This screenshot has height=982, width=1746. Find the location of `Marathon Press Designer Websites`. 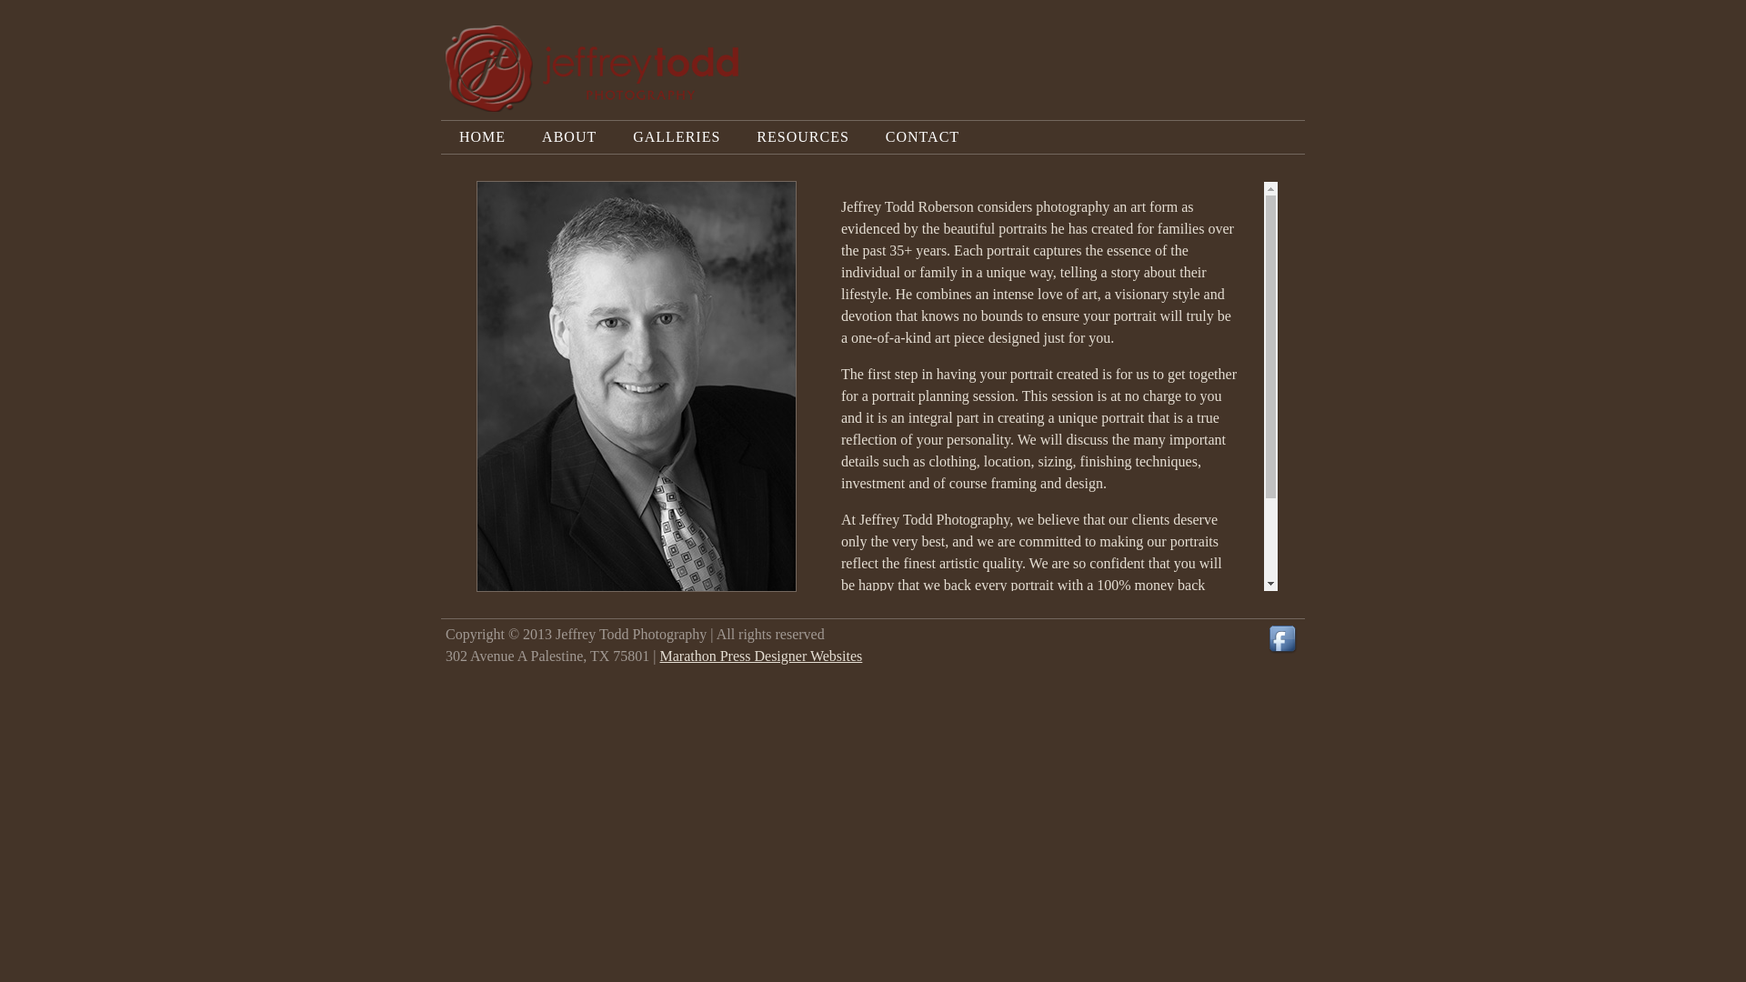

Marathon Press Designer Websites is located at coordinates (760, 656).